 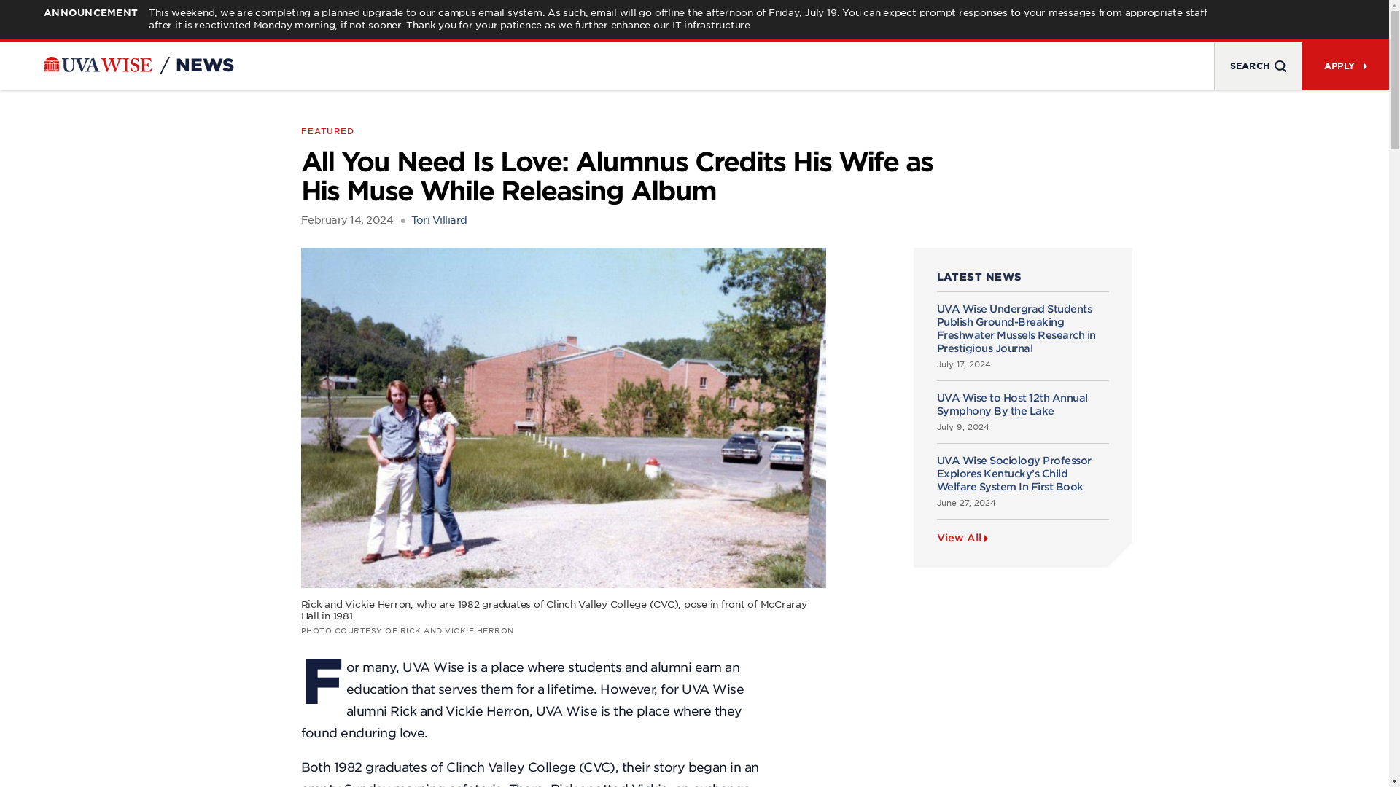 I want to click on Skip to main content, so click(x=15, y=6).